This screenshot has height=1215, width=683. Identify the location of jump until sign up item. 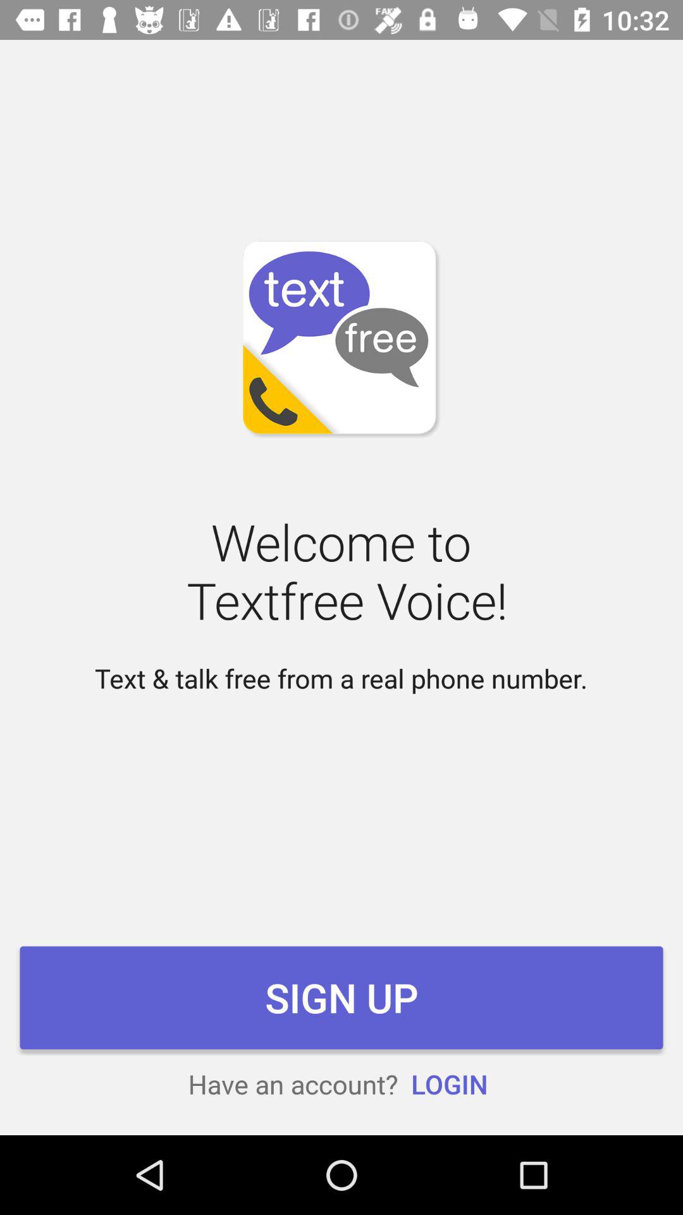
(341, 997).